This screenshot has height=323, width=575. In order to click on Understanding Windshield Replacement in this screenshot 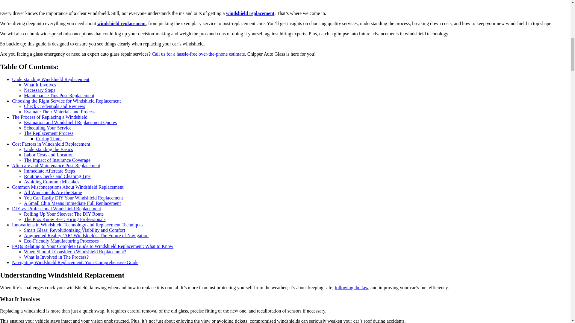, I will do `click(51, 80)`.